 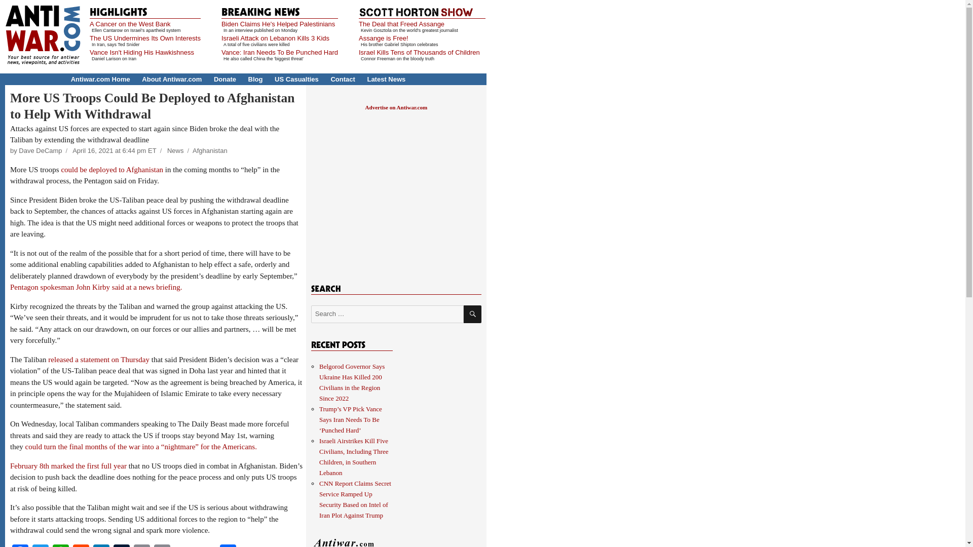 What do you see at coordinates (61, 545) in the screenshot?
I see `WhatsApp` at bounding box center [61, 545].